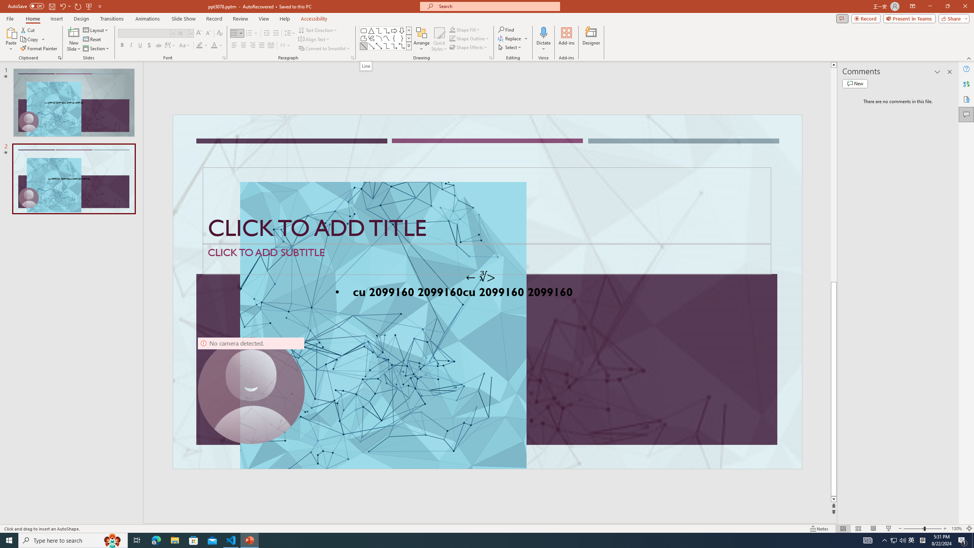 This screenshot has height=548, width=974. Describe the element at coordinates (510, 38) in the screenshot. I see `Replace...` at that location.